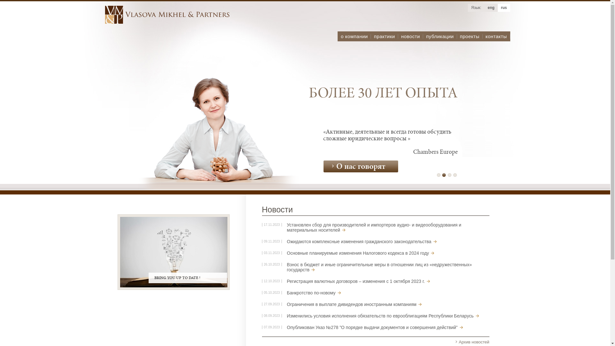 The height and width of the screenshot is (346, 615). What do you see at coordinates (455, 175) in the screenshot?
I see `4` at bounding box center [455, 175].